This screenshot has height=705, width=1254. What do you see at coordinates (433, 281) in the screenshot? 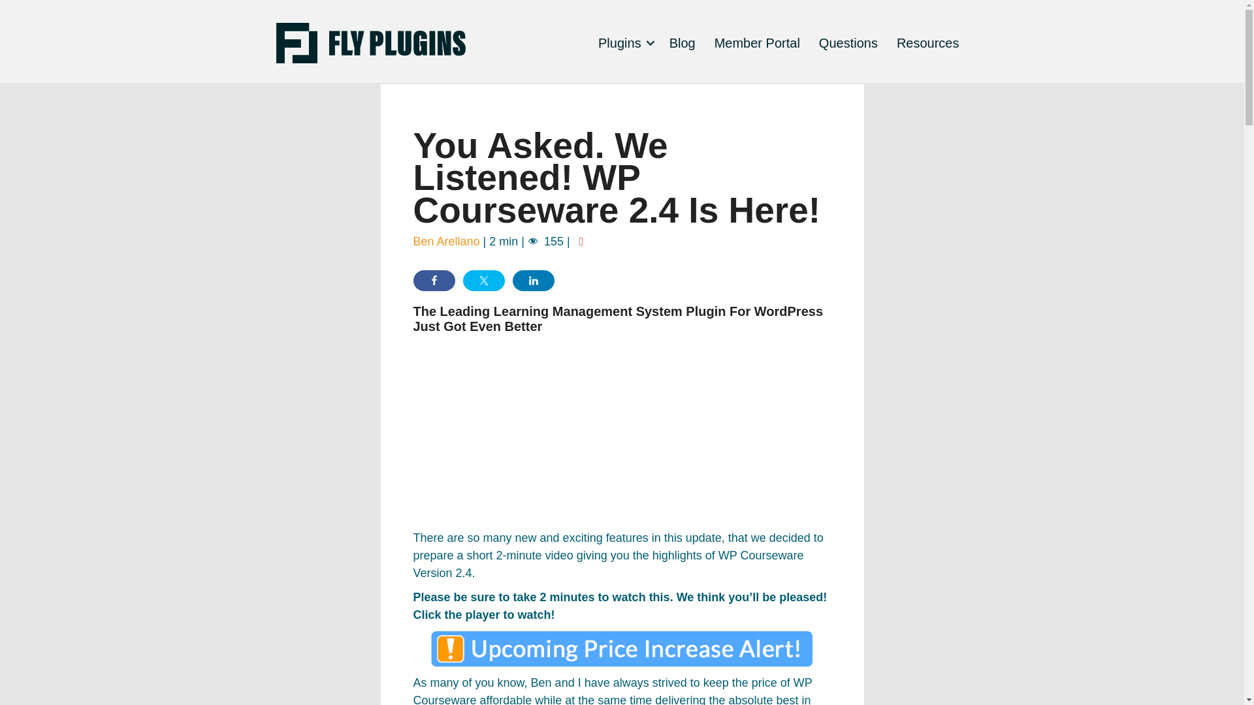
I see `Share on Facebook` at bounding box center [433, 281].